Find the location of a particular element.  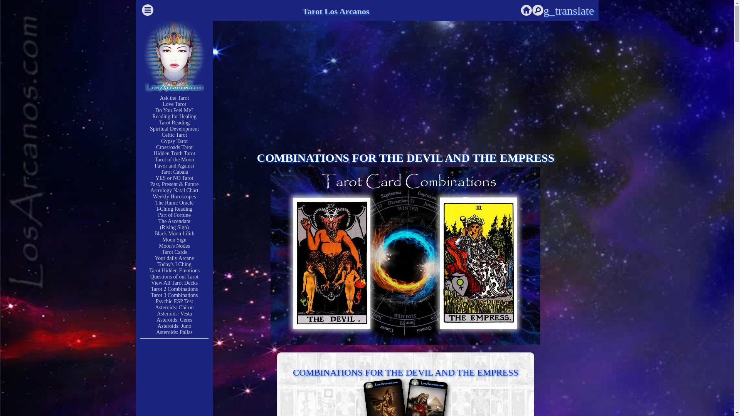

Crossroads Tarot is located at coordinates (174, 147).